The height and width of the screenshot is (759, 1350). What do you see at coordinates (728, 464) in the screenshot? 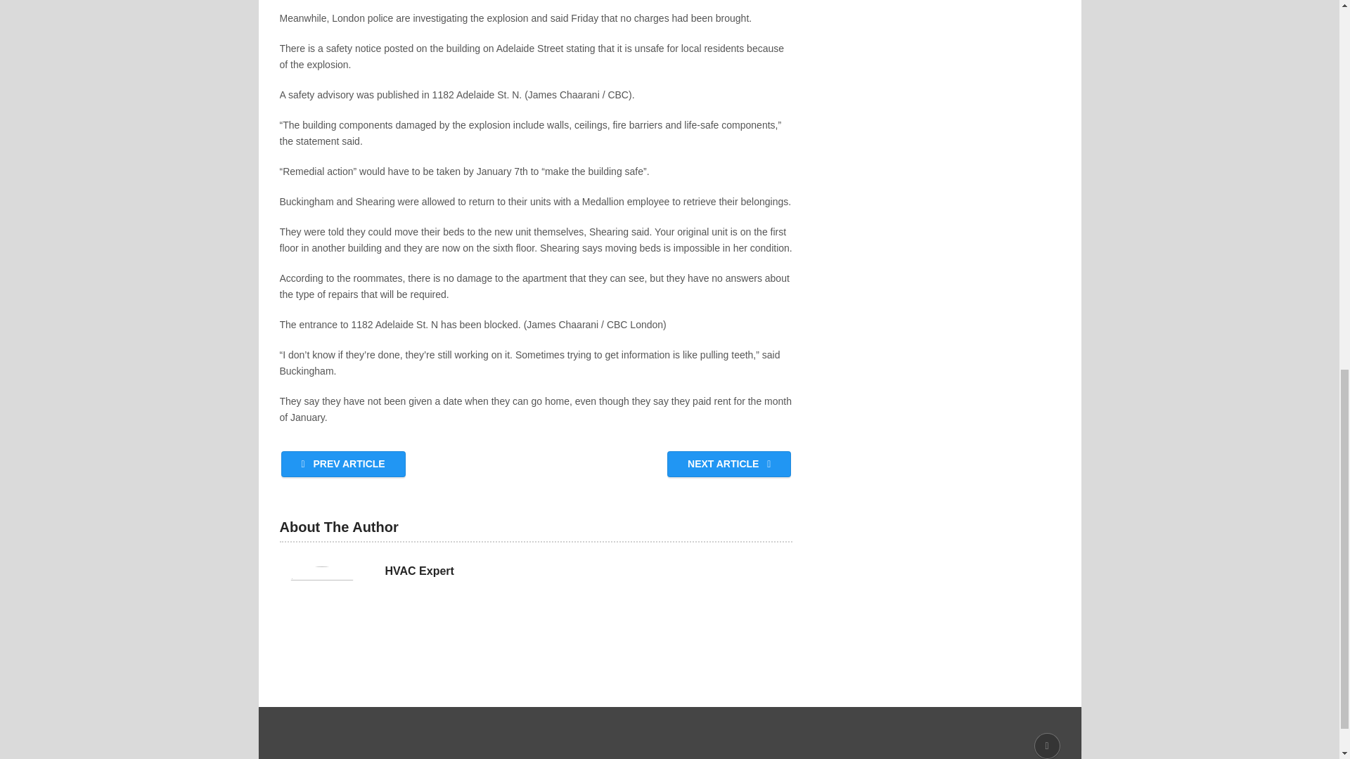
I see `NEXT ARTICLE` at bounding box center [728, 464].